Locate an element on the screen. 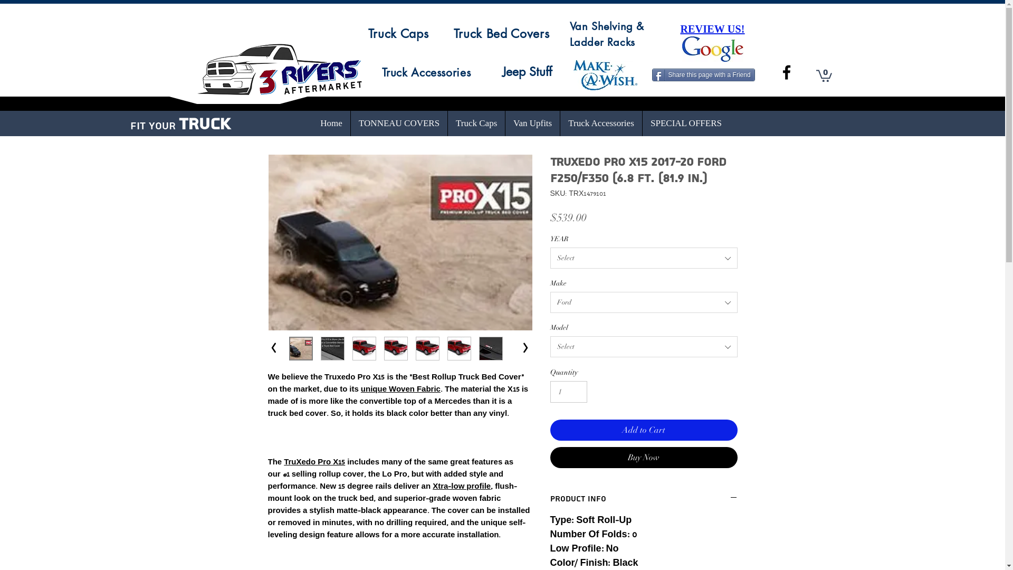  Home is located at coordinates (331, 123).